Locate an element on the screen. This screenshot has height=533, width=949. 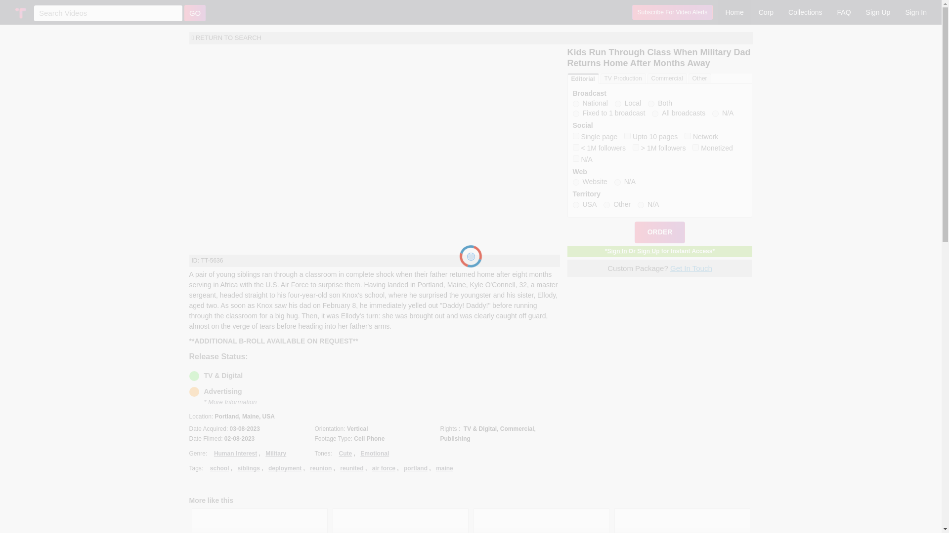
reunited is located at coordinates (351, 468).